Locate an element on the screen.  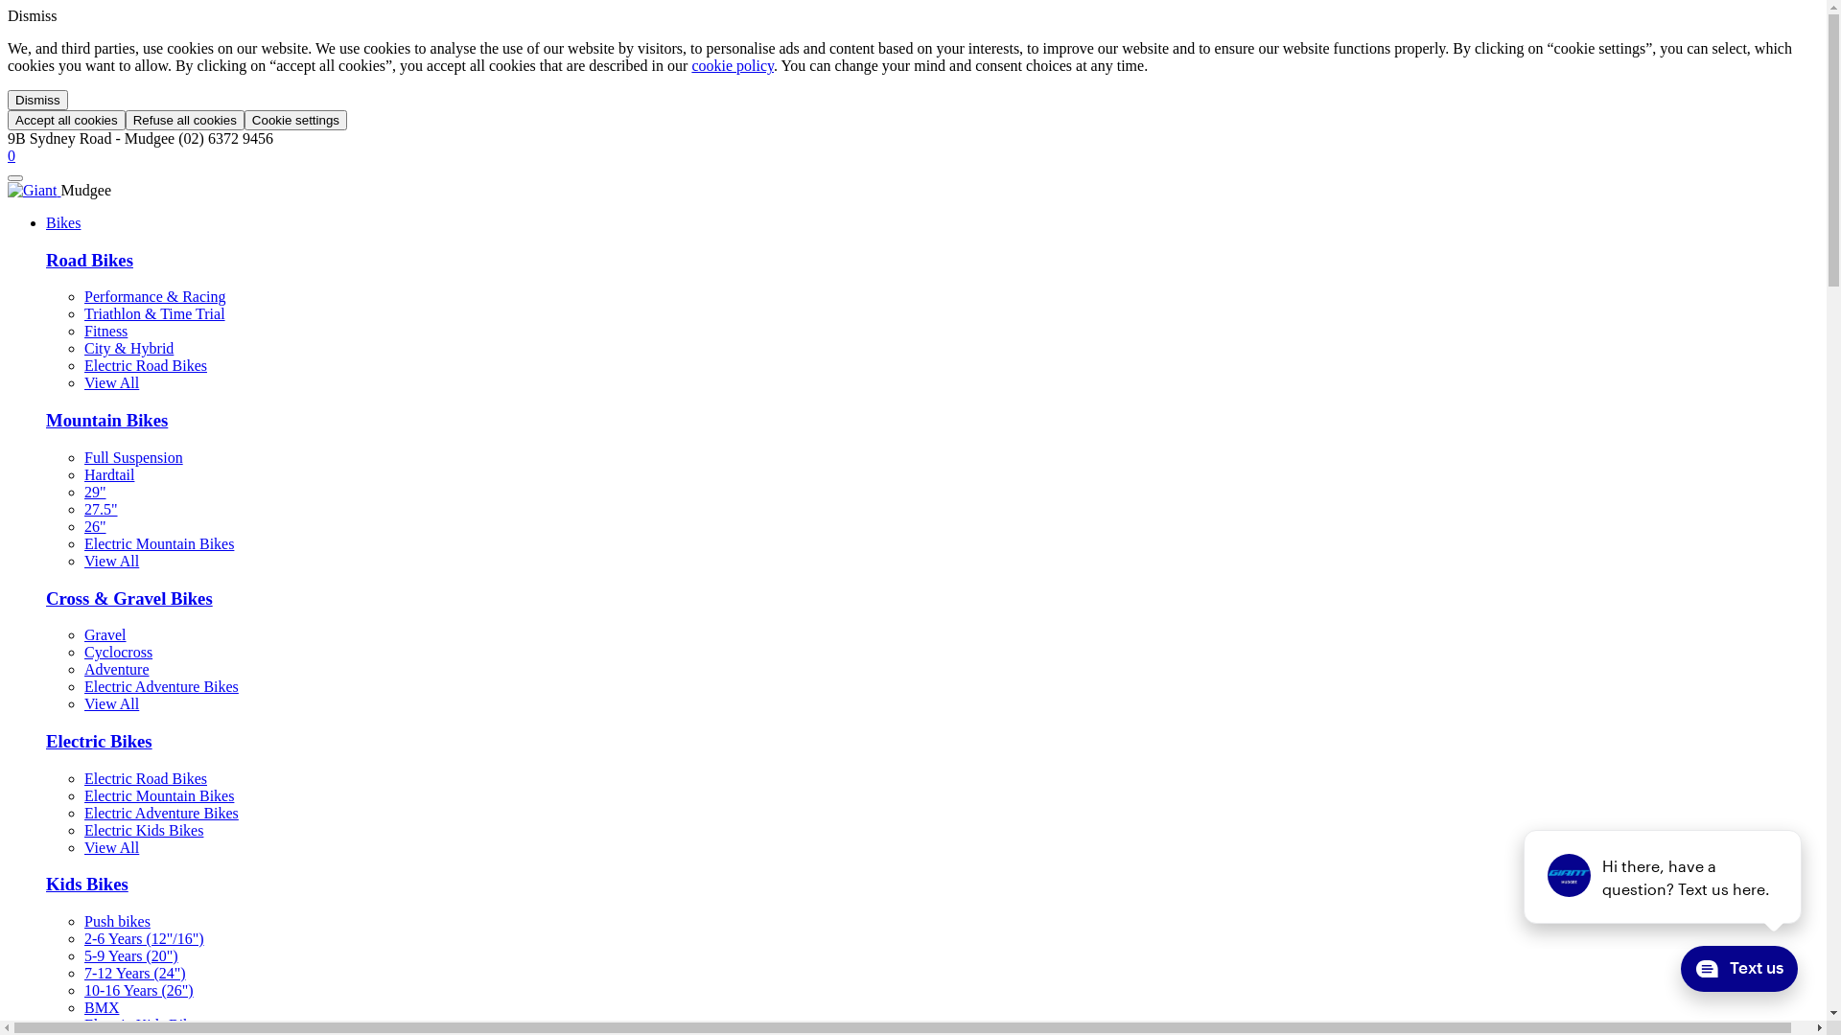
Kids Bikes is located at coordinates (87, 884).